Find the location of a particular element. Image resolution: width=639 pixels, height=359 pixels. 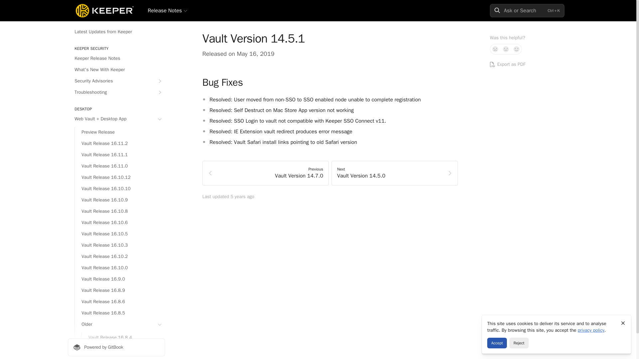

Vault Release 16.11.2 is located at coordinates (120, 144).